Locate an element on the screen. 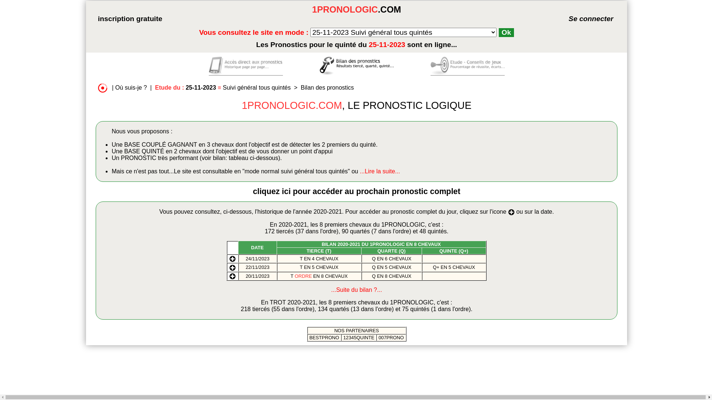  Ok is located at coordinates (507, 33).